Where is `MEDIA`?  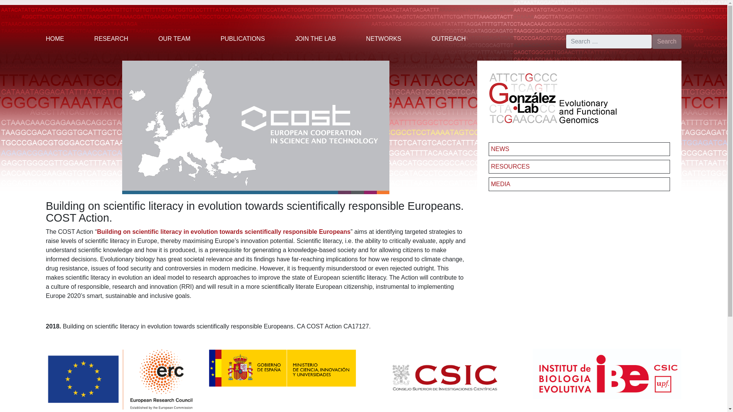
MEDIA is located at coordinates (501, 184).